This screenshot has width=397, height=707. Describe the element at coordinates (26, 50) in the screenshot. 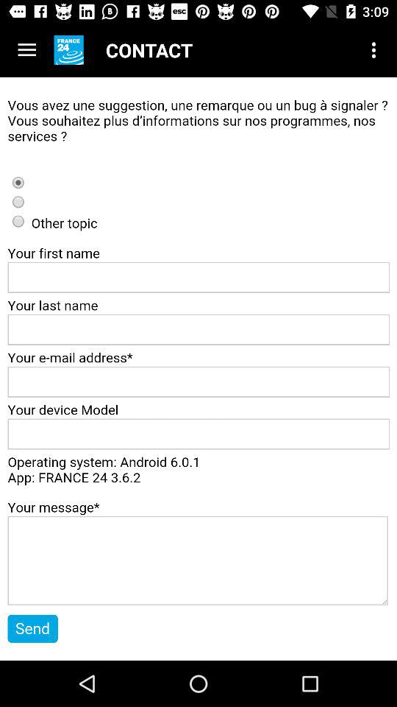

I see `click to view menu options` at that location.